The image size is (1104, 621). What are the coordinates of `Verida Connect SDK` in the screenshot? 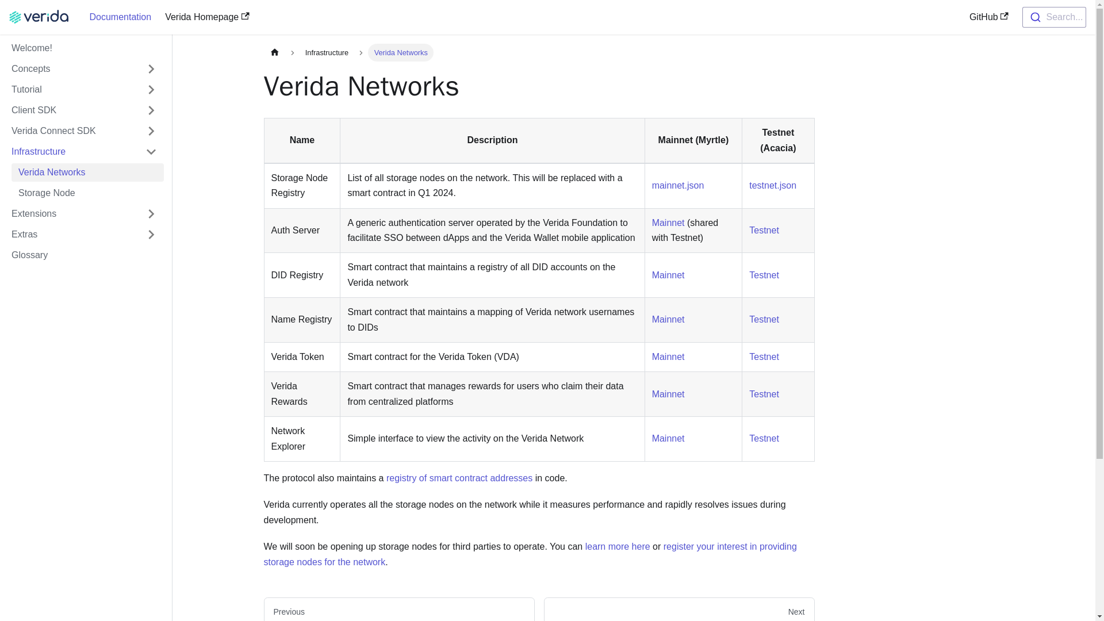 It's located at (71, 131).